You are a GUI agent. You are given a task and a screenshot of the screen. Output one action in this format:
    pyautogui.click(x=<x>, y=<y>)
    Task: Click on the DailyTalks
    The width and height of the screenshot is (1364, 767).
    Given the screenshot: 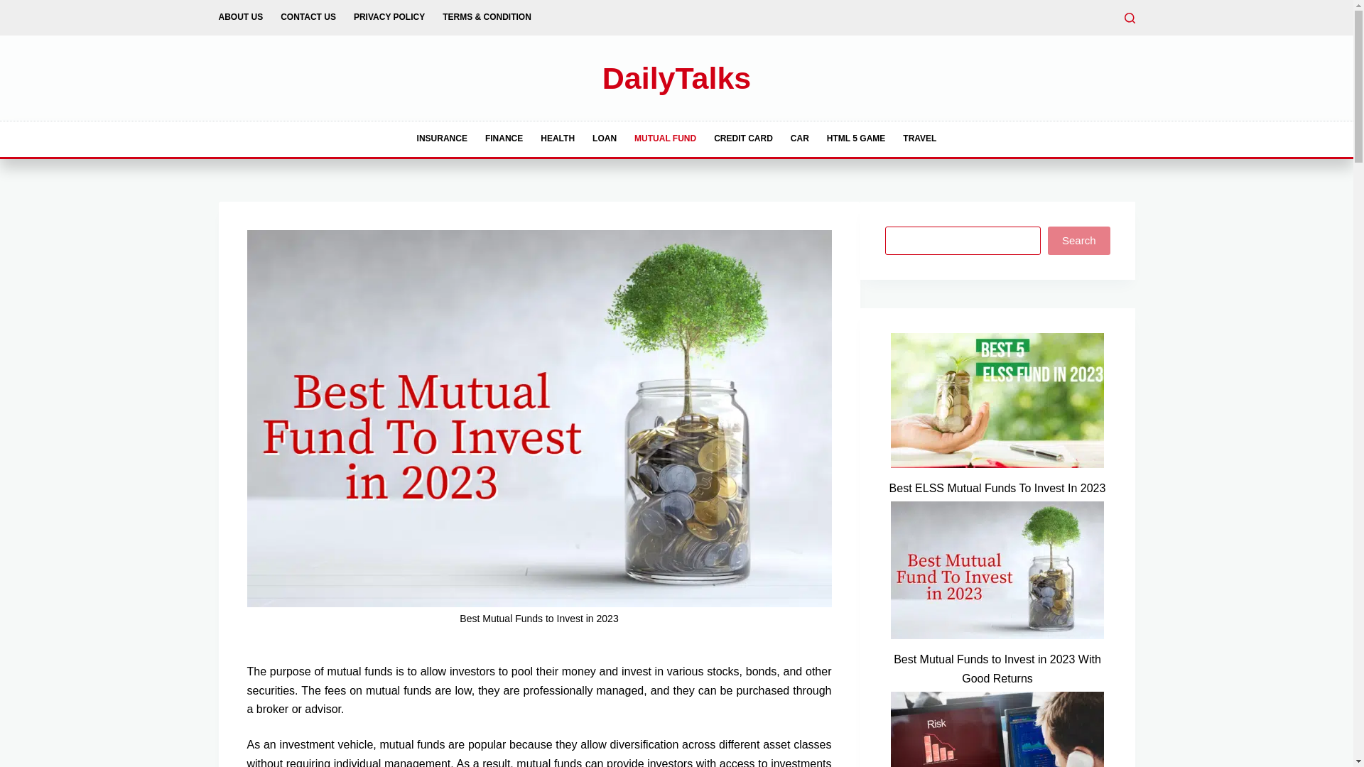 What is the action you would take?
    pyautogui.click(x=676, y=78)
    